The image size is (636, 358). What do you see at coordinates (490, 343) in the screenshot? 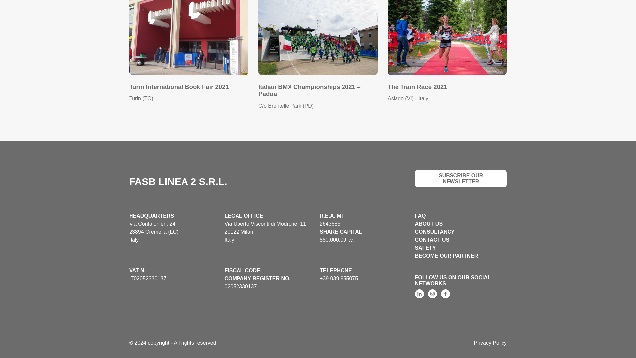
I see `Privacy Policy ` at bounding box center [490, 343].